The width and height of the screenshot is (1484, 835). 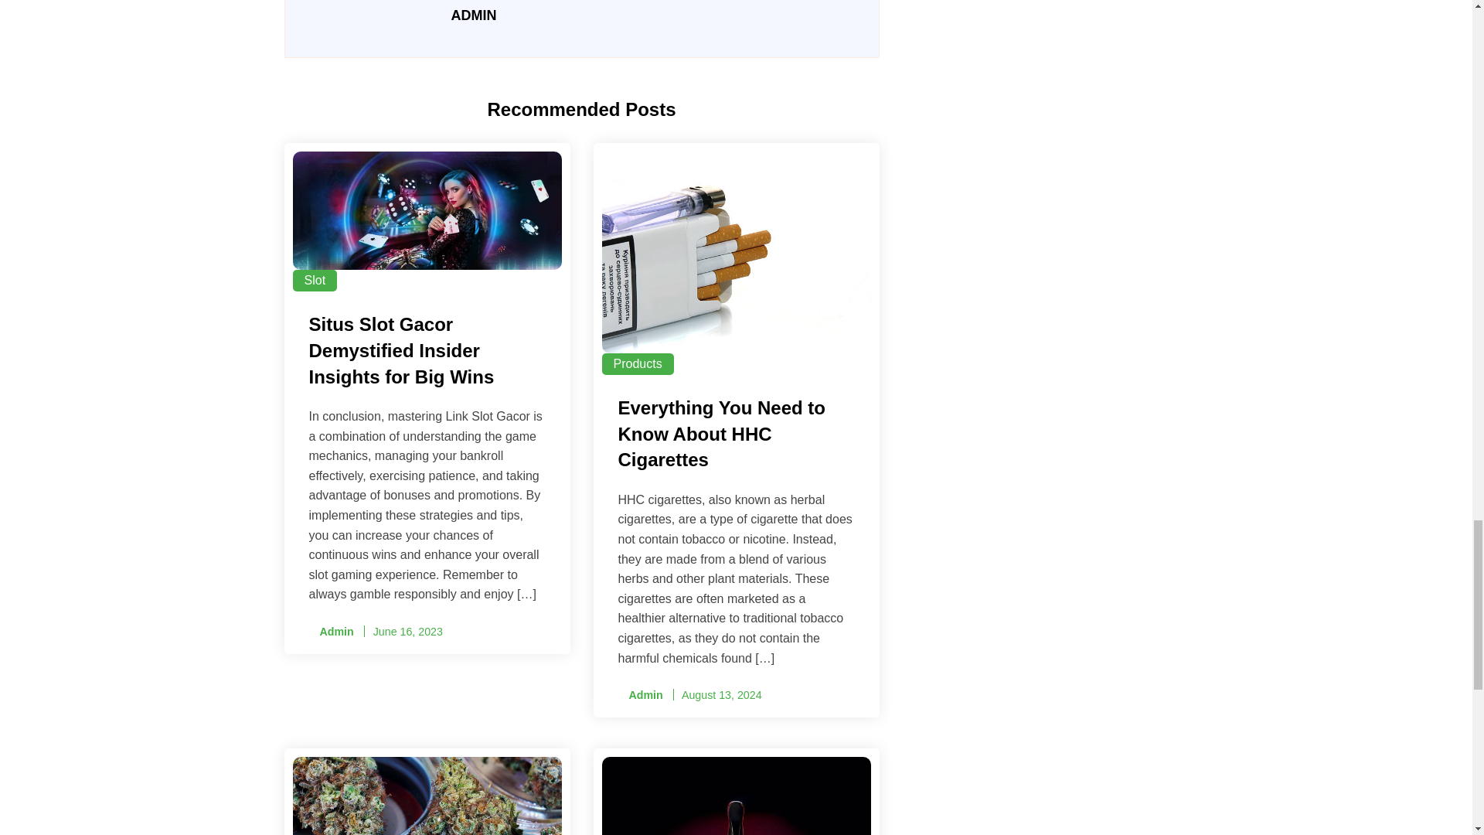 I want to click on Slot, so click(x=314, y=280).